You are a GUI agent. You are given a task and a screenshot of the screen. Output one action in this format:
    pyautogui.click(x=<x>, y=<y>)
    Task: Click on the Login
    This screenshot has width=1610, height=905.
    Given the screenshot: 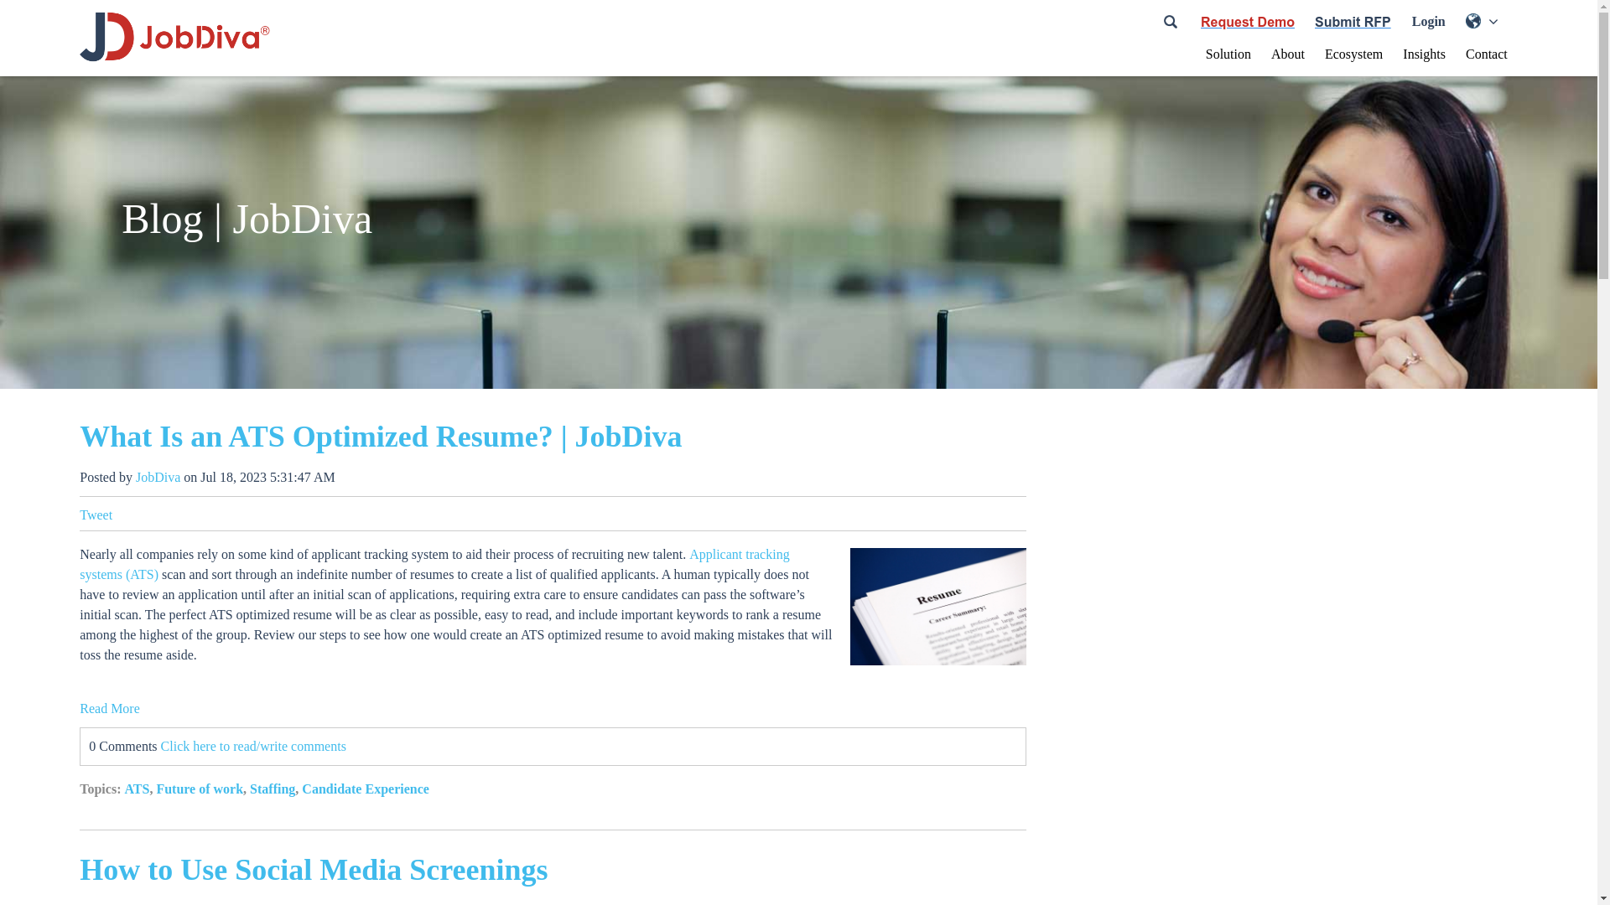 What is the action you would take?
    pyautogui.click(x=1427, y=22)
    